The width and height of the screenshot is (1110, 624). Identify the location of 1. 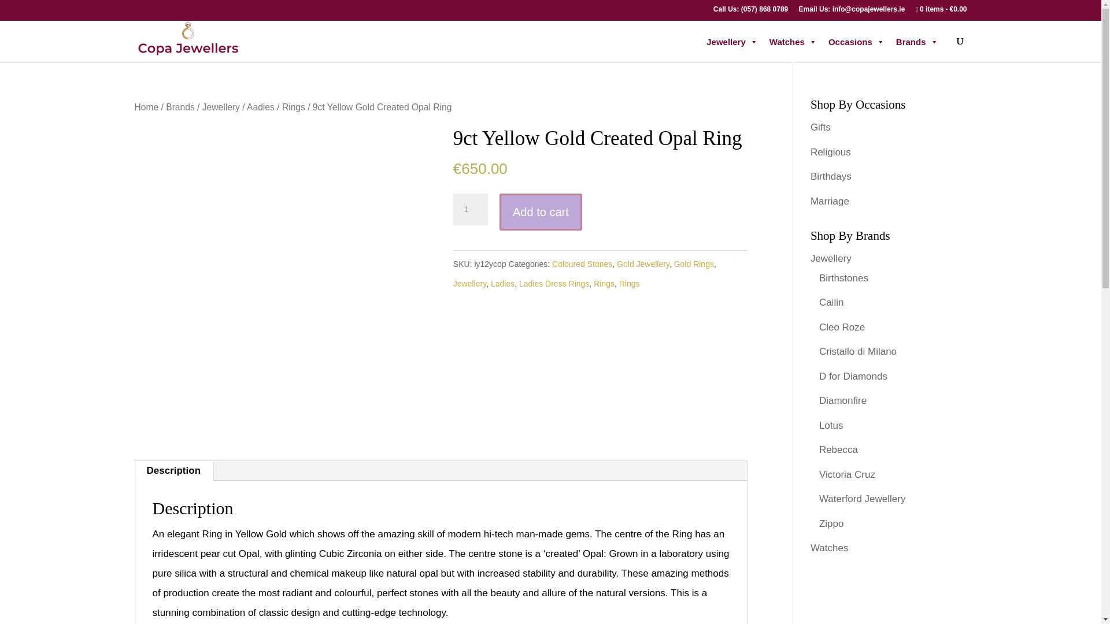
(471, 209).